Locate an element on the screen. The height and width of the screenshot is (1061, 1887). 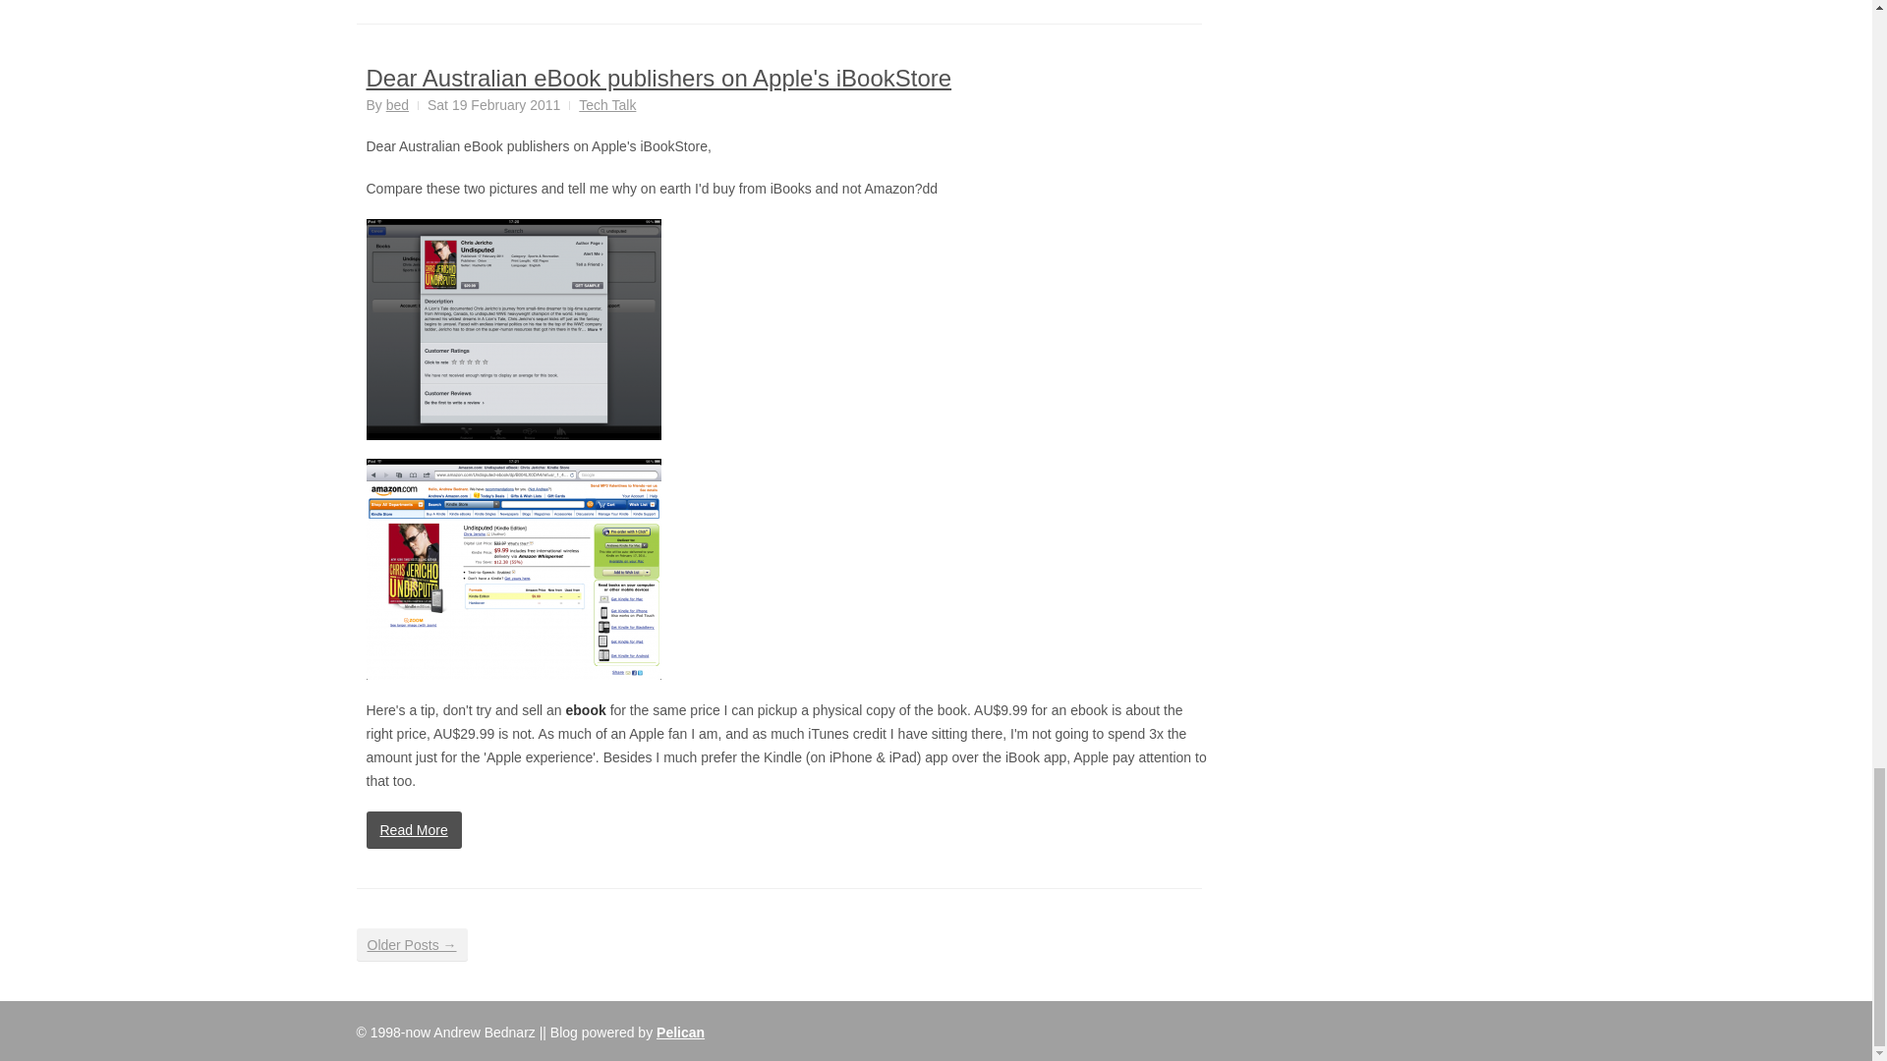
undisputed-ibooks is located at coordinates (513, 329).